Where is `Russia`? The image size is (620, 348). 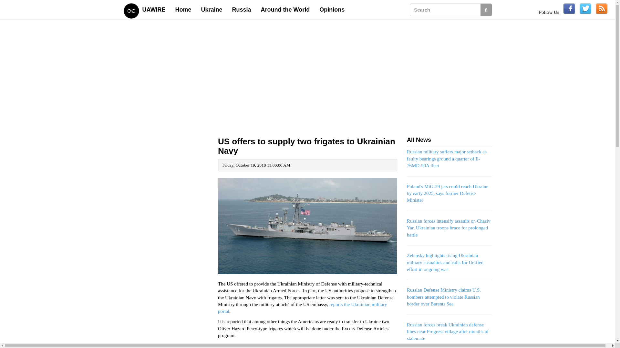
Russia is located at coordinates (242, 10).